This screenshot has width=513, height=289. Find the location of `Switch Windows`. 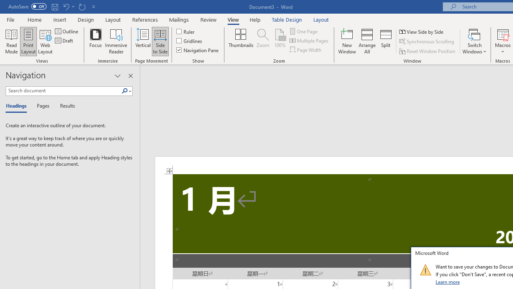

Switch Windows is located at coordinates (475, 41).